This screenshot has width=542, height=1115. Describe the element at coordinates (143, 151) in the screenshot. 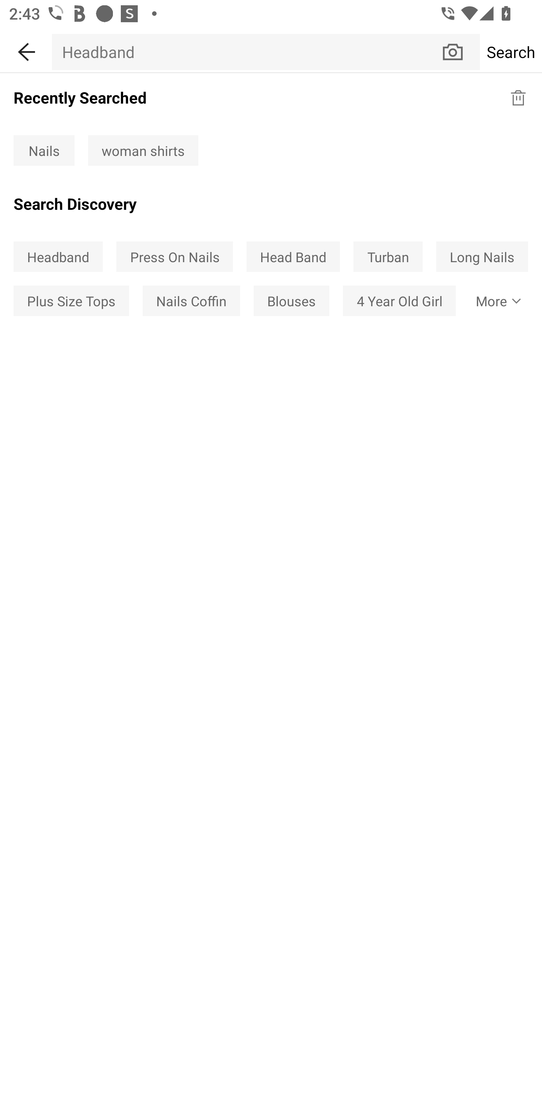

I see `woman shirts` at that location.